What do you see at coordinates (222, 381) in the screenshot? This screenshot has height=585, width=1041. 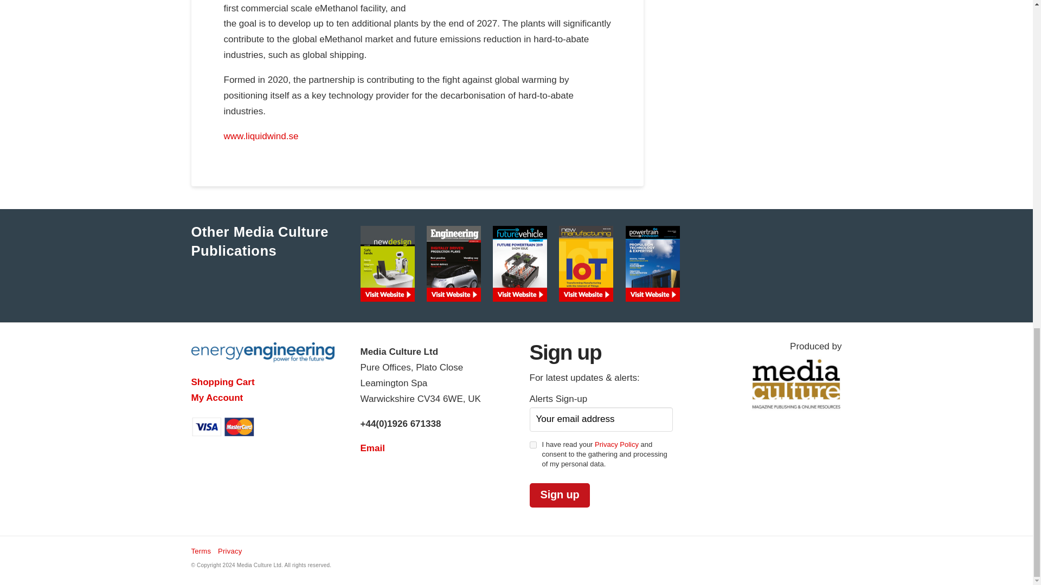 I see `Shopping Cart` at bounding box center [222, 381].